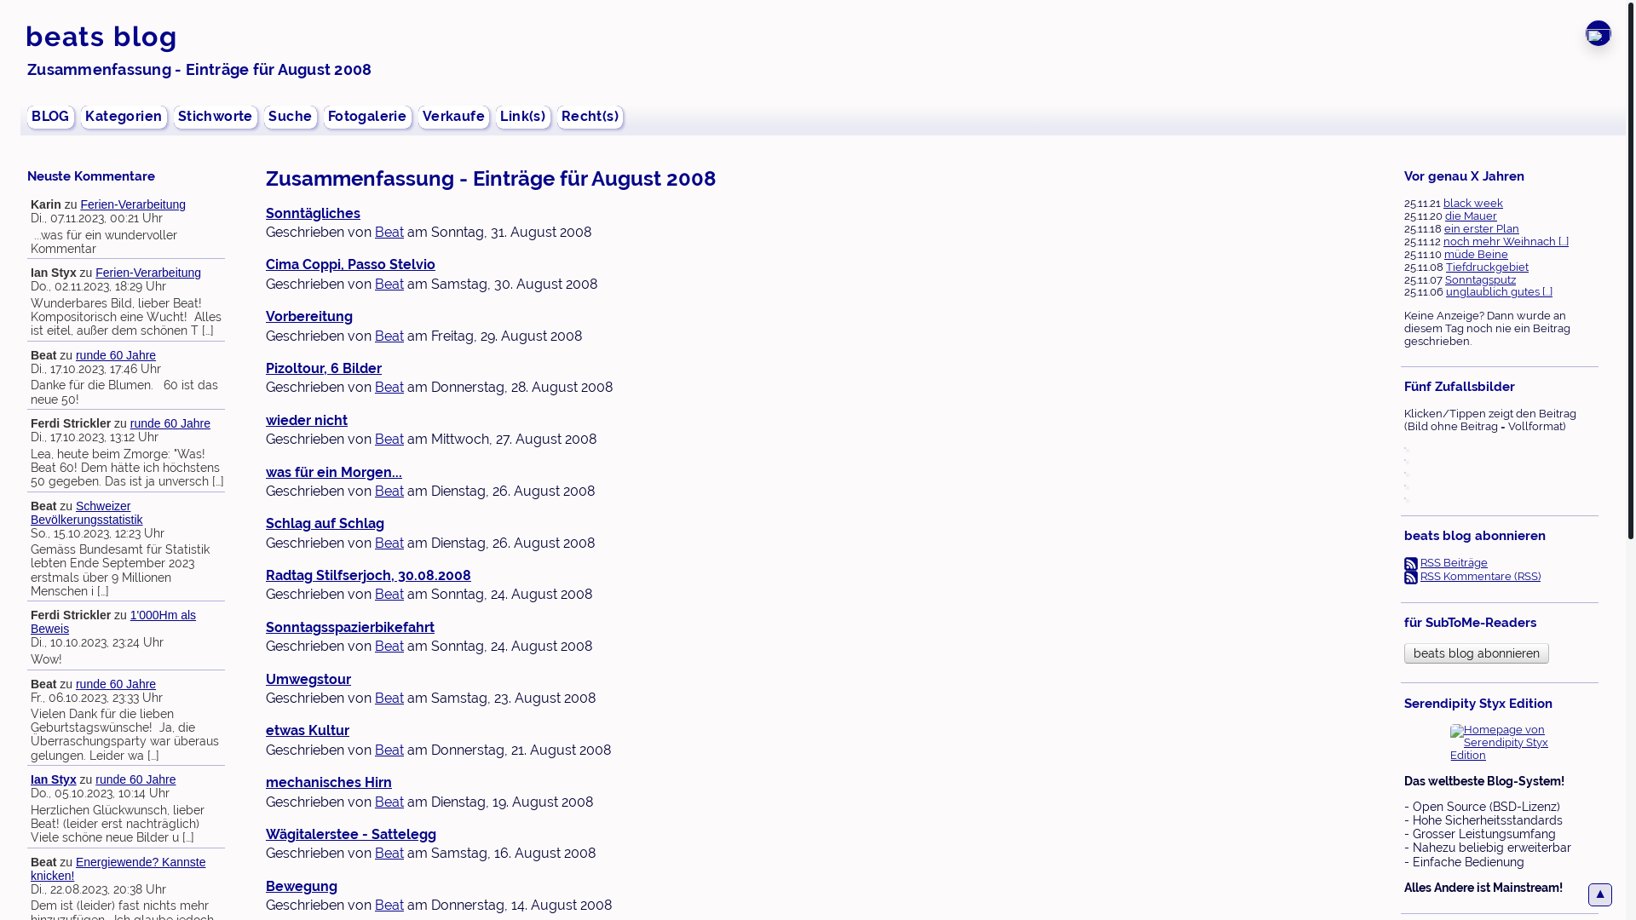 This screenshot has height=920, width=1636. What do you see at coordinates (124, 117) in the screenshot?
I see `Kategorien` at bounding box center [124, 117].